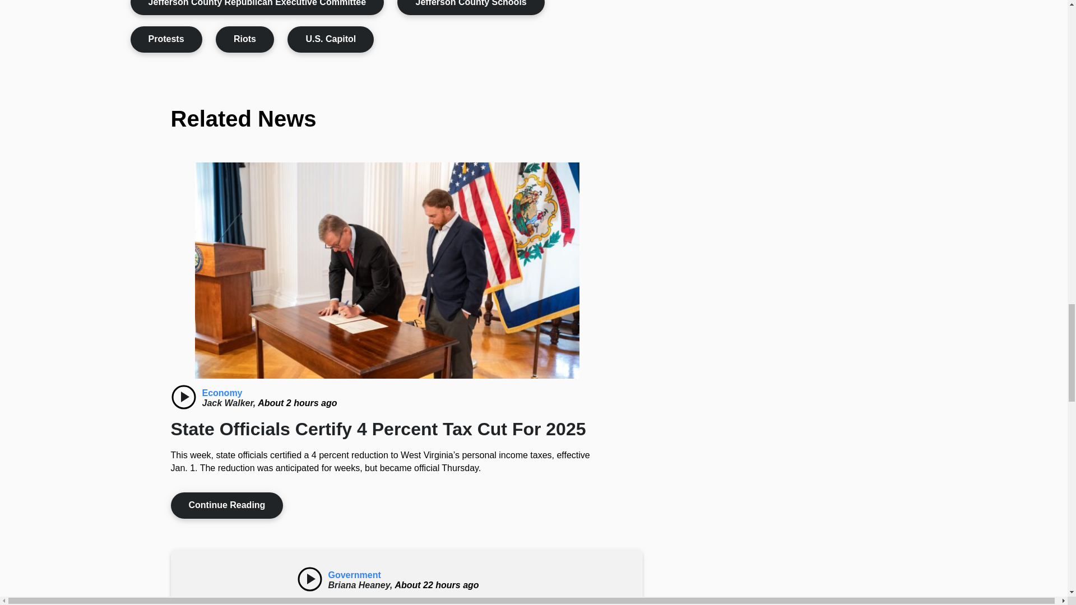  I want to click on Jefferson County Republican Executive Committee, so click(257, 8).